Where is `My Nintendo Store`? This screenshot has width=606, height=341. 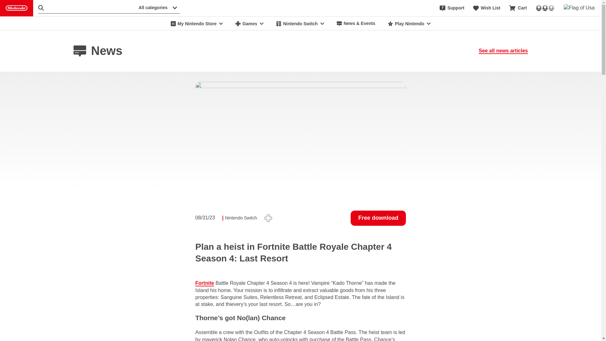 My Nintendo Store is located at coordinates (197, 23).